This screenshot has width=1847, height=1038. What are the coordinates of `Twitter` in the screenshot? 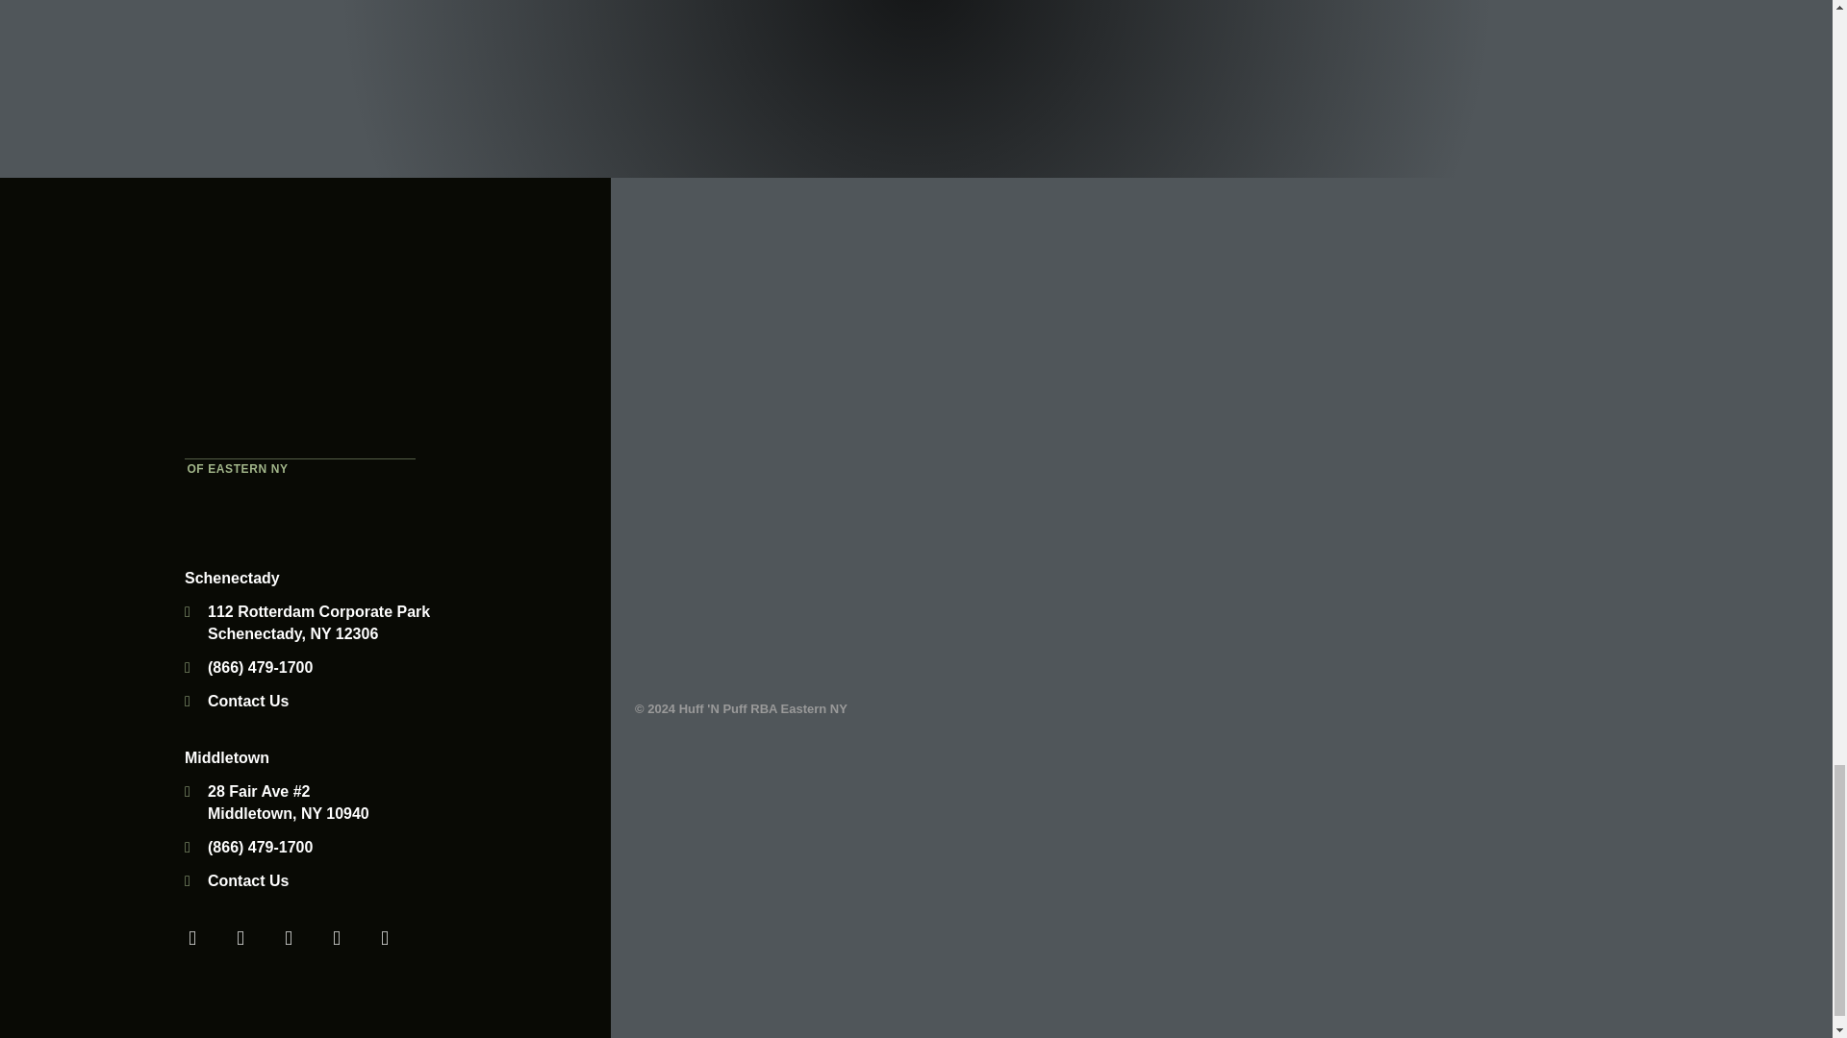 It's located at (240, 937).